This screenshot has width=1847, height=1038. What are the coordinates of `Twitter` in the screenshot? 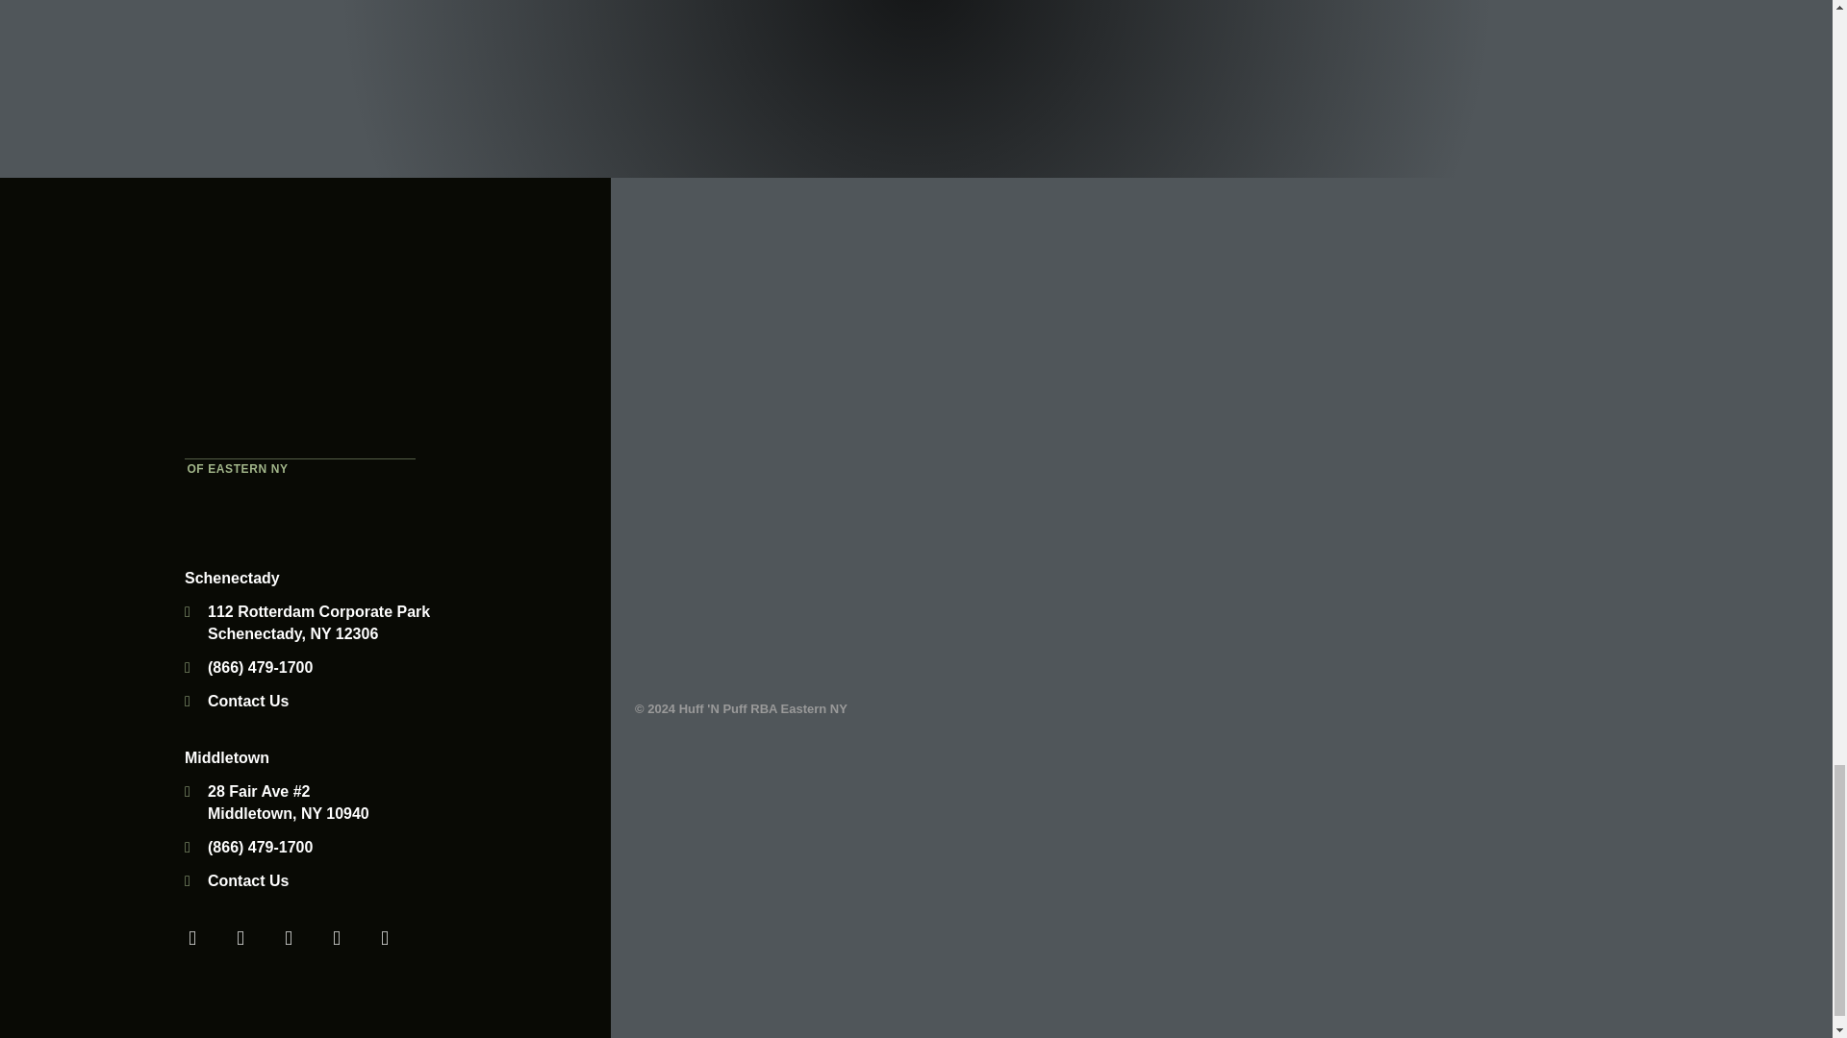 It's located at (240, 937).